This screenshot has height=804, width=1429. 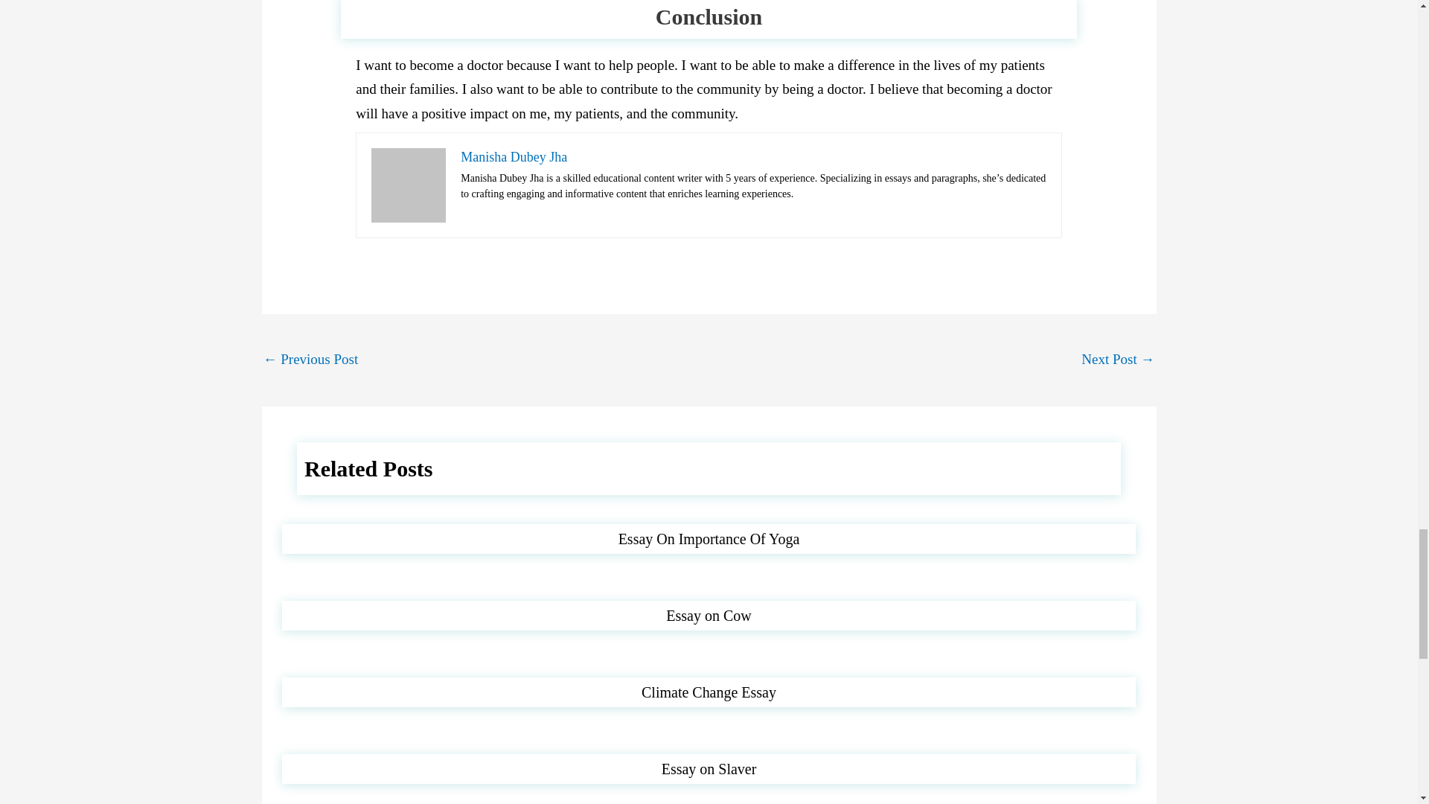 I want to click on Essay on Cow, so click(x=709, y=616).